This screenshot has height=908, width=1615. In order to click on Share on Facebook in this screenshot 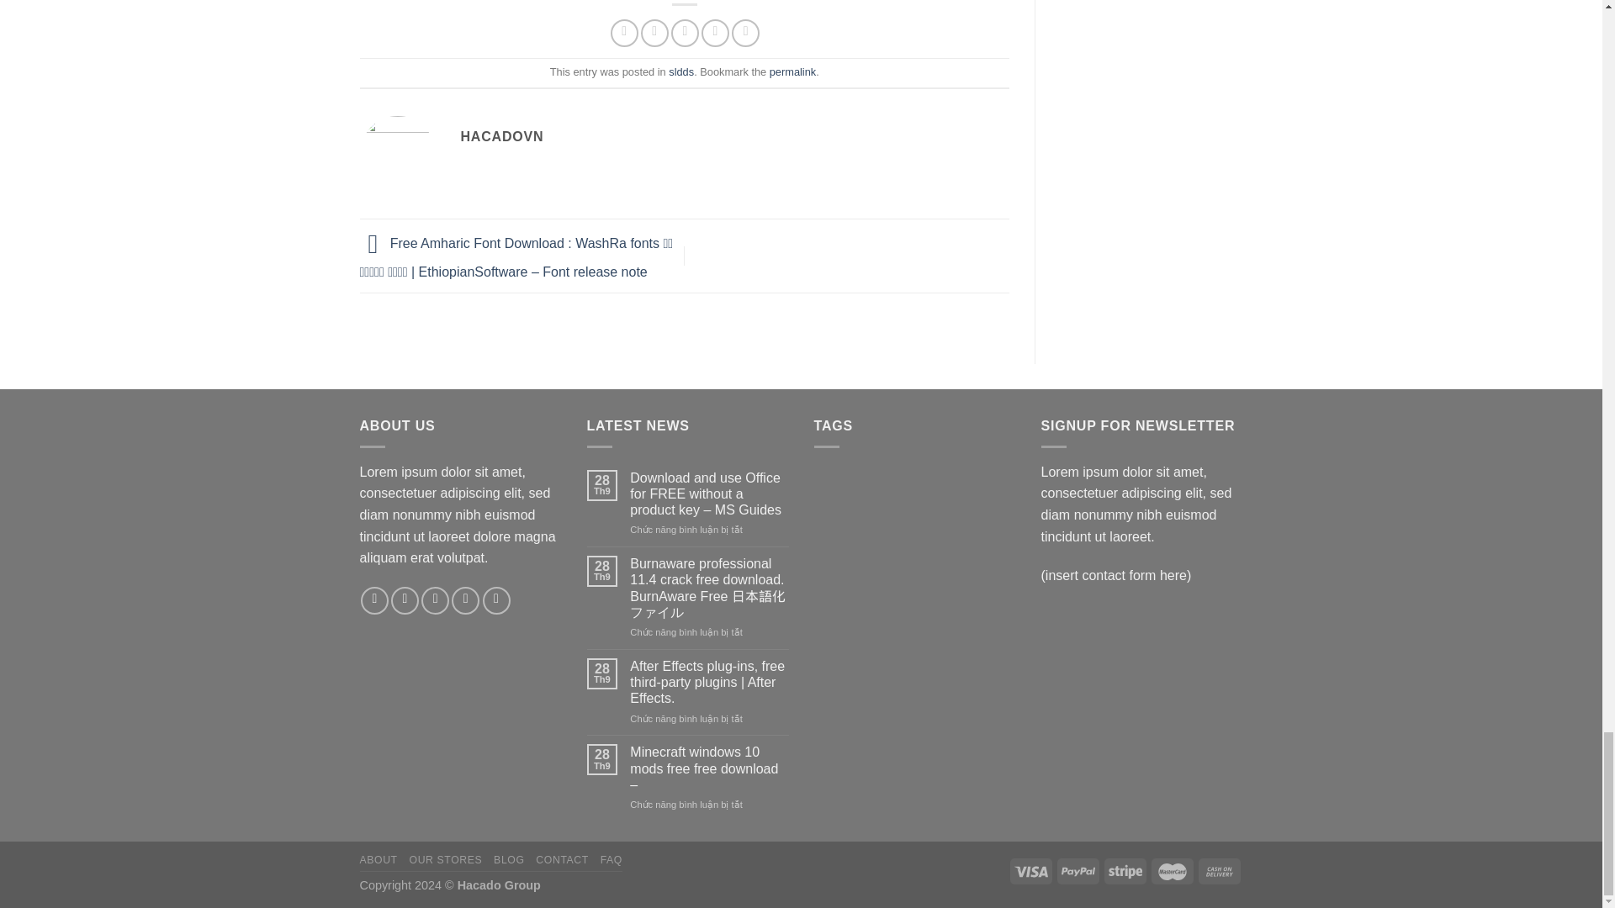, I will do `click(624, 33)`.